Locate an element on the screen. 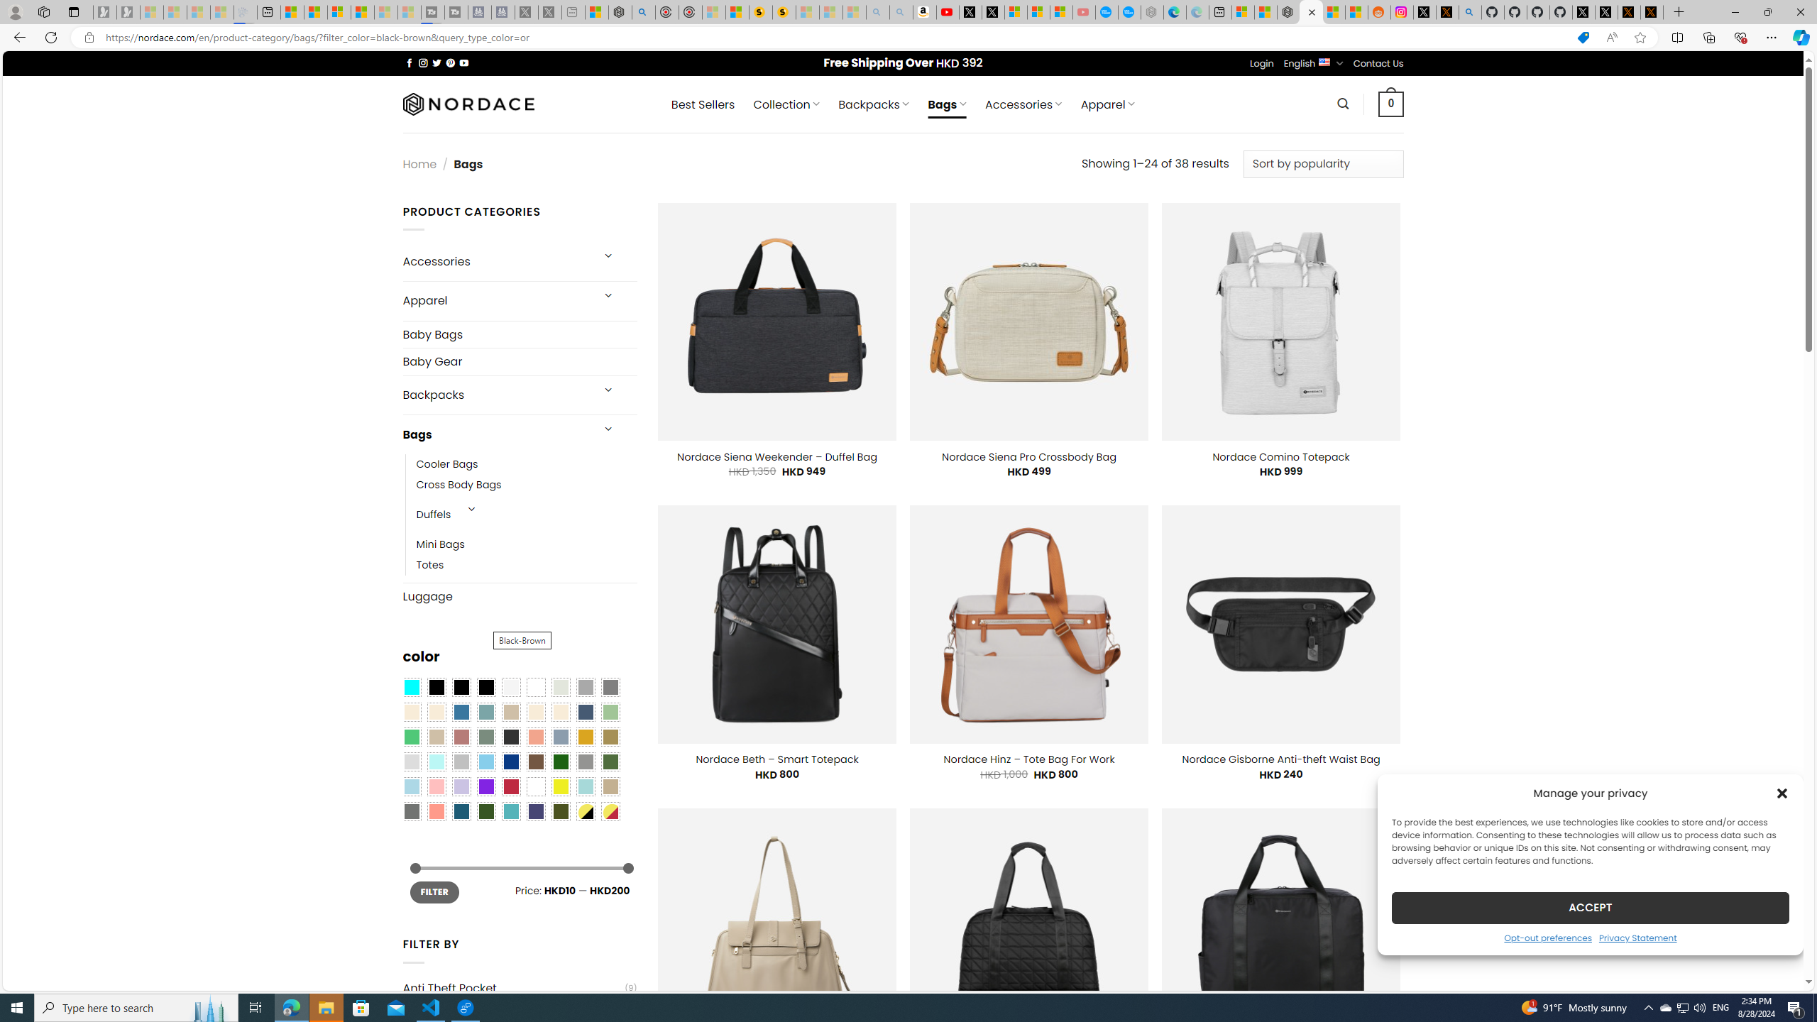 The height and width of the screenshot is (1022, 1817). Peach Pink is located at coordinates (436, 811).